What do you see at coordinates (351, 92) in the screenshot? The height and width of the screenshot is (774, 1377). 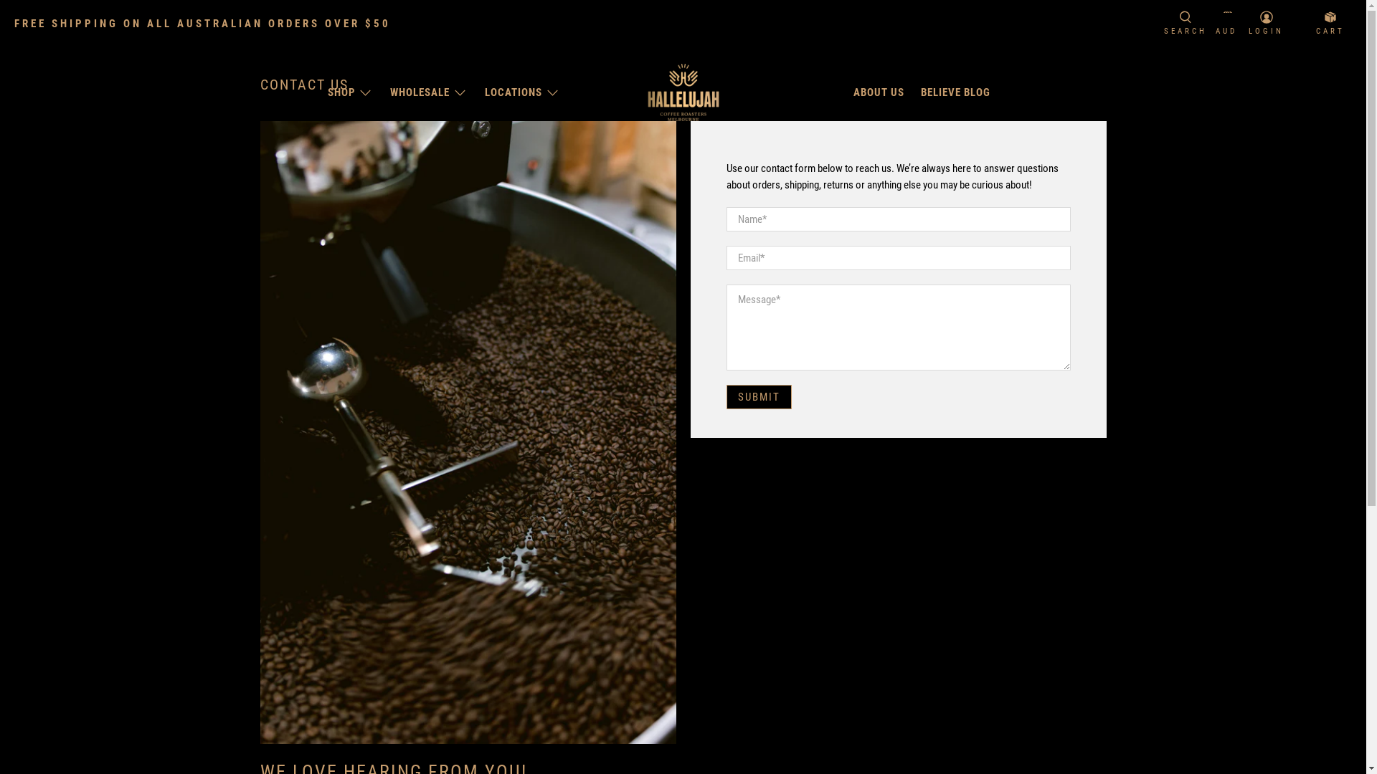 I see `SHOP` at bounding box center [351, 92].